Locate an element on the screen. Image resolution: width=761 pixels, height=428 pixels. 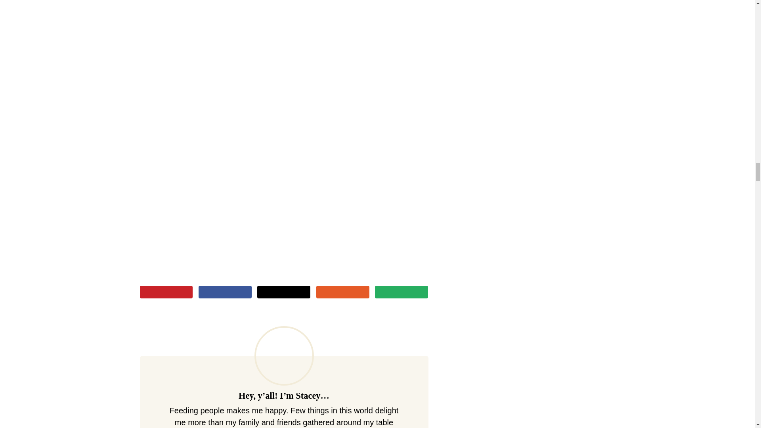
Send over email is located at coordinates (401, 292).